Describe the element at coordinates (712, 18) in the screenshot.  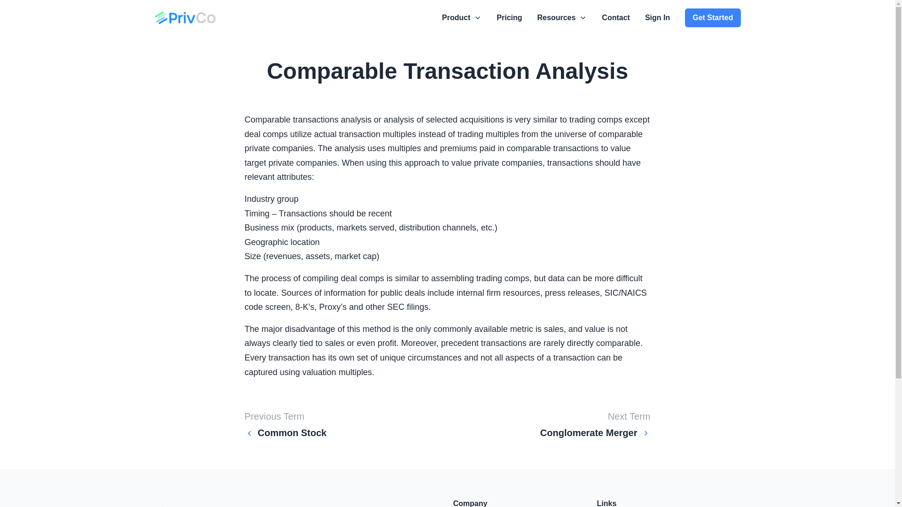
I see `Get Started` at that location.